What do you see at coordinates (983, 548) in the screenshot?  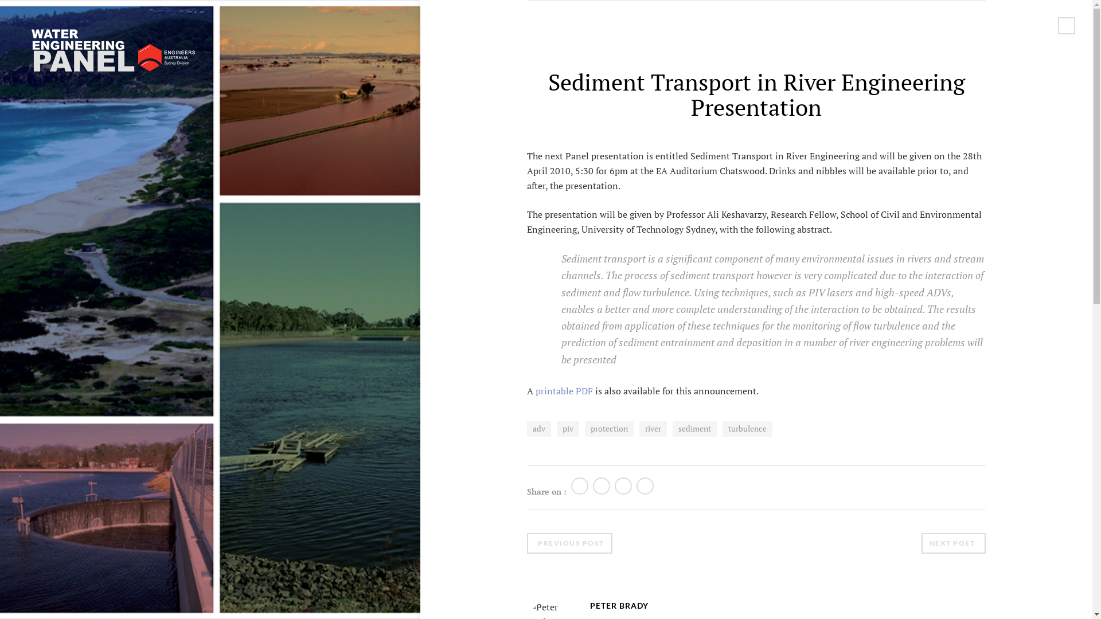 I see `extension` at bounding box center [983, 548].